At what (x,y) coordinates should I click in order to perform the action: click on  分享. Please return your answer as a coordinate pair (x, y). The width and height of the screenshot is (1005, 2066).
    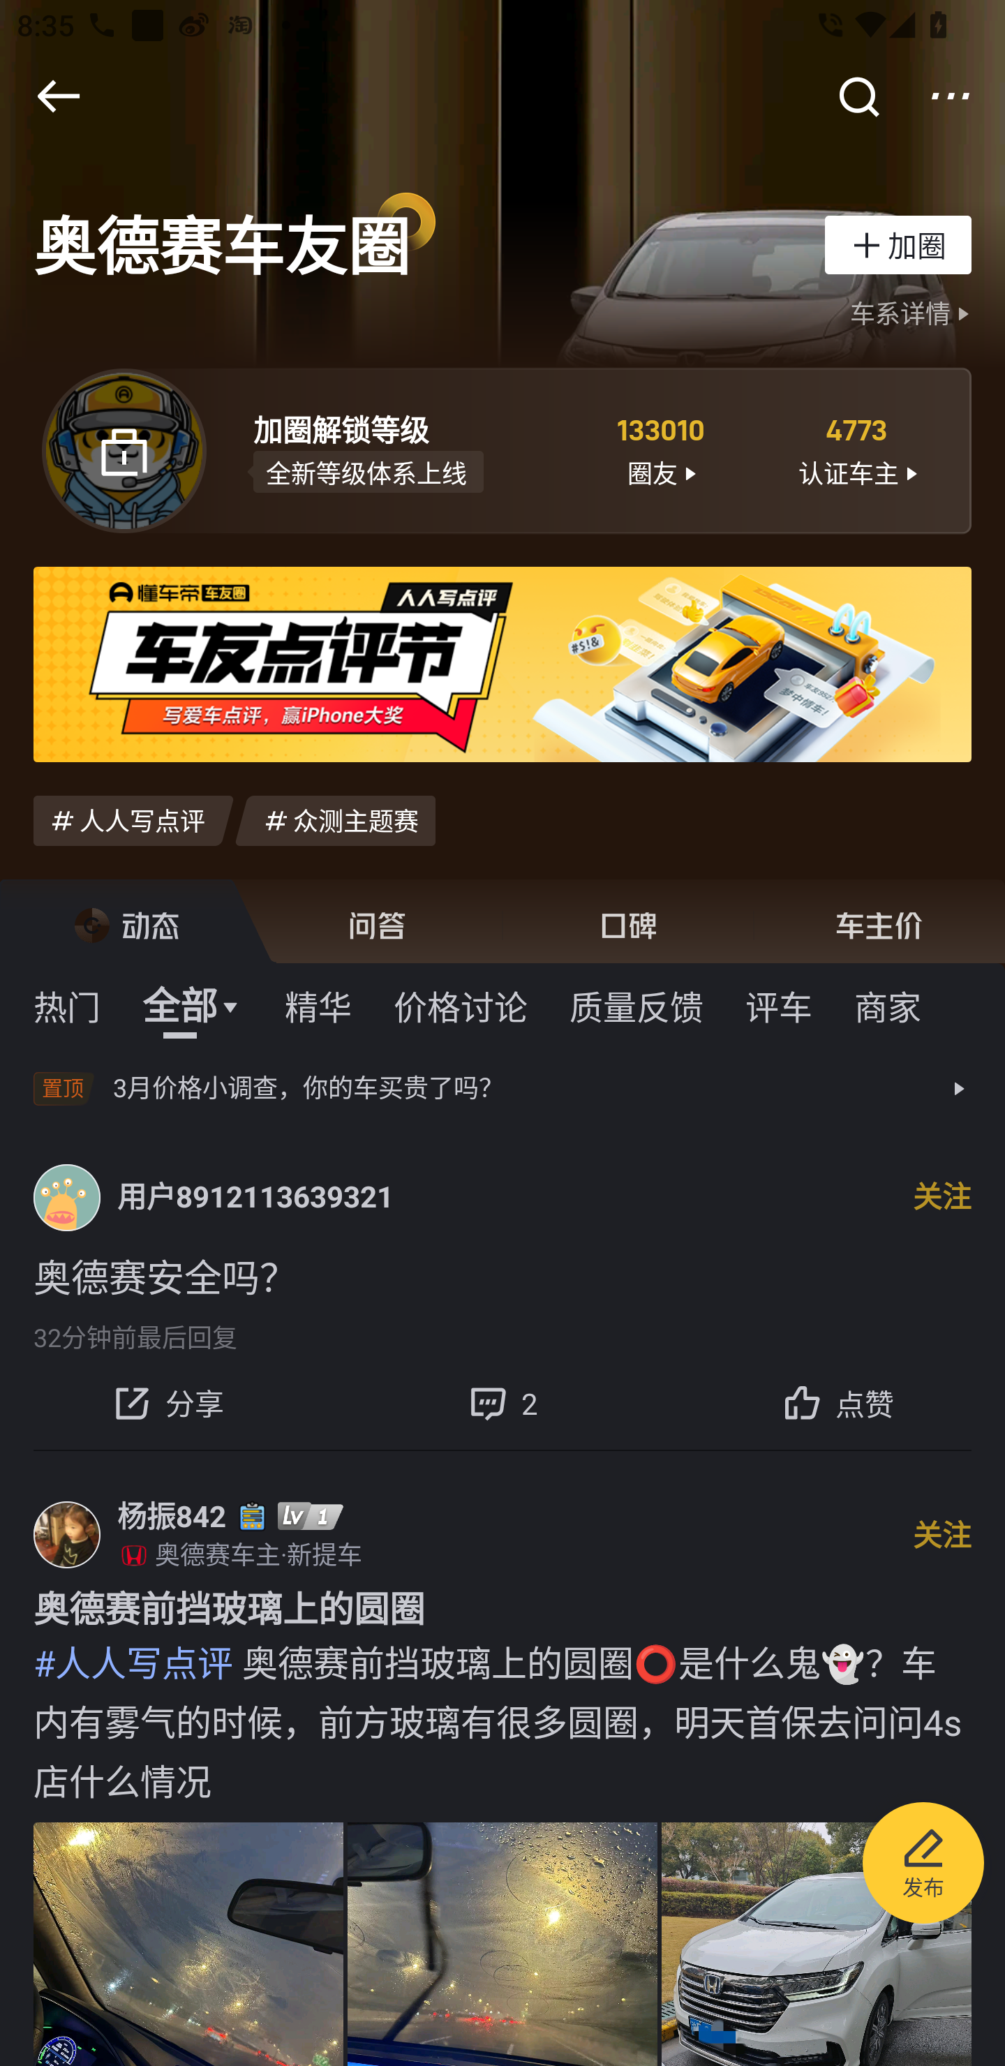
    Looking at the image, I should click on (167, 1403).